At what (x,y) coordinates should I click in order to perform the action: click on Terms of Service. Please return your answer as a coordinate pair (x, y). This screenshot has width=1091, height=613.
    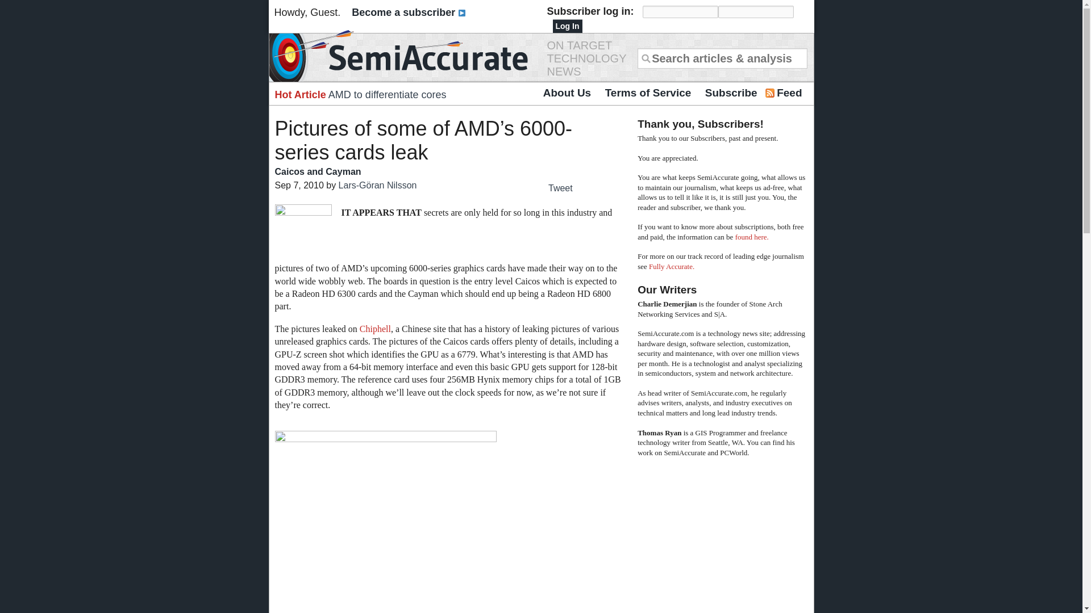
    Looking at the image, I should click on (648, 93).